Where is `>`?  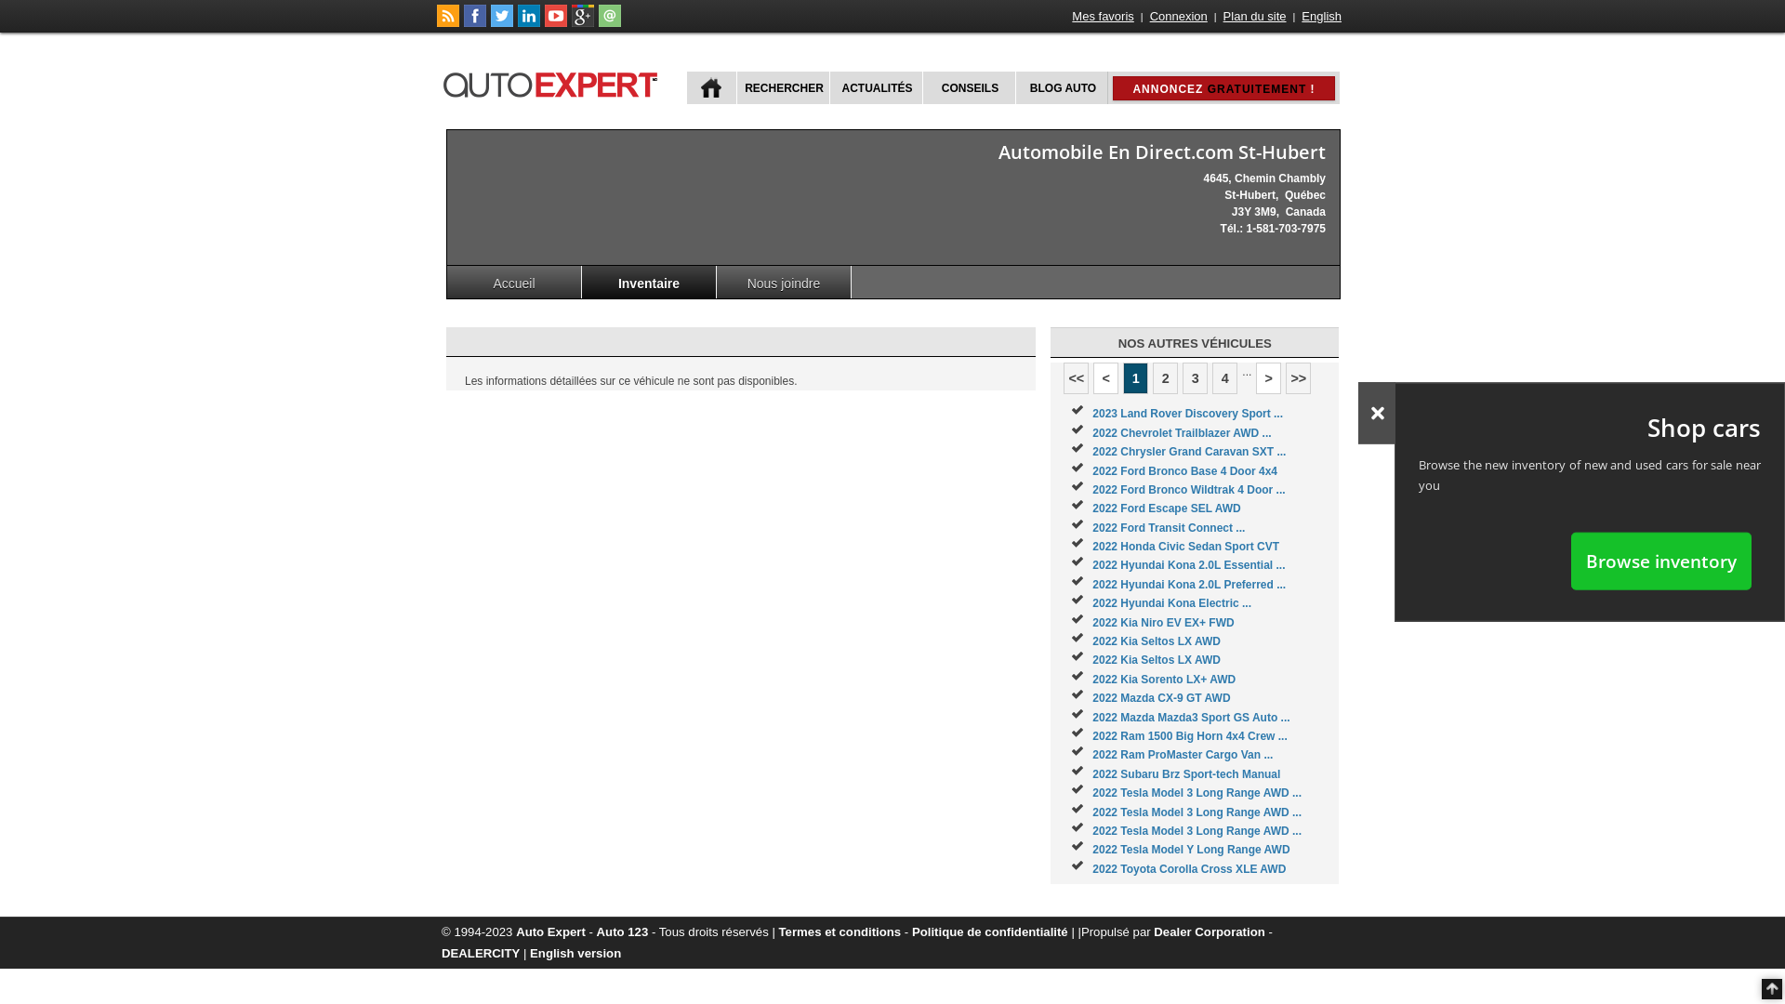
> is located at coordinates (1268, 378).